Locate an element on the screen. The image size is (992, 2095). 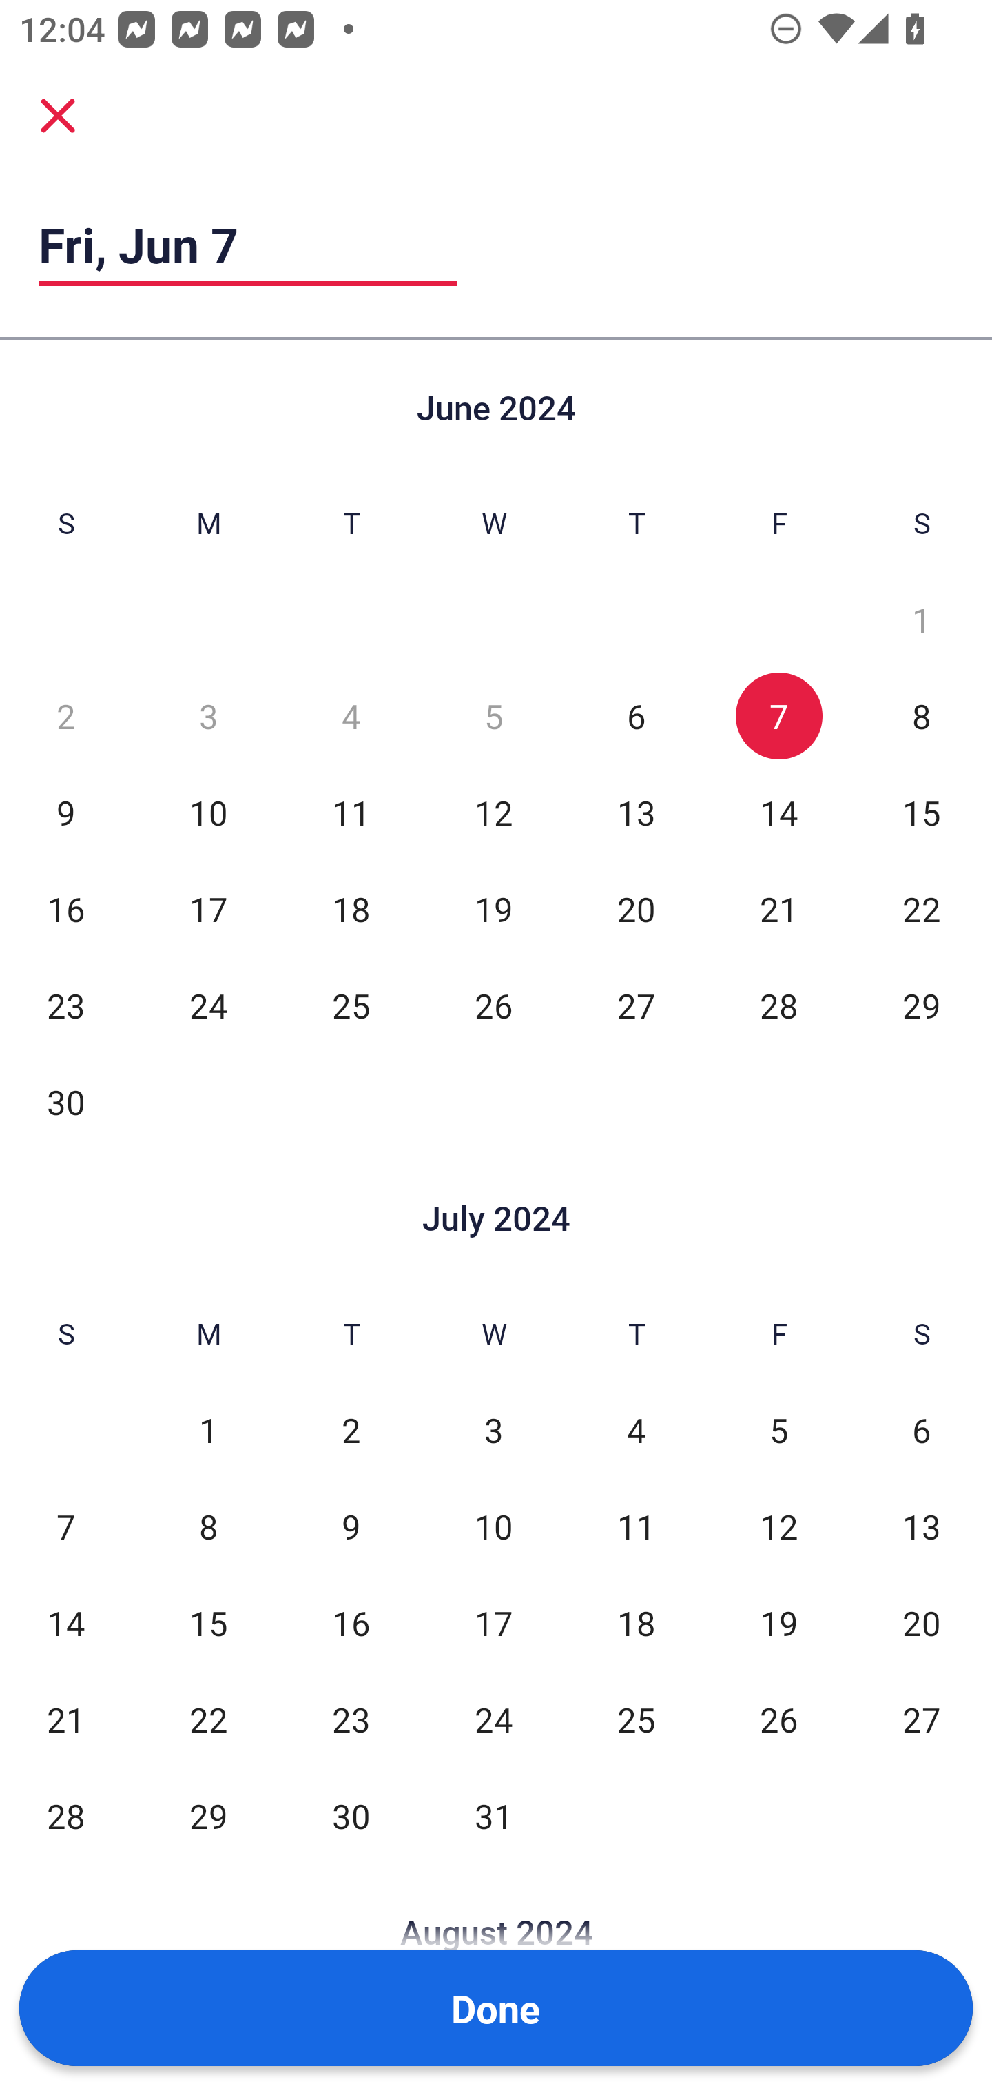
20 Thu, Jun 20, Not Selected is located at coordinates (636, 909).